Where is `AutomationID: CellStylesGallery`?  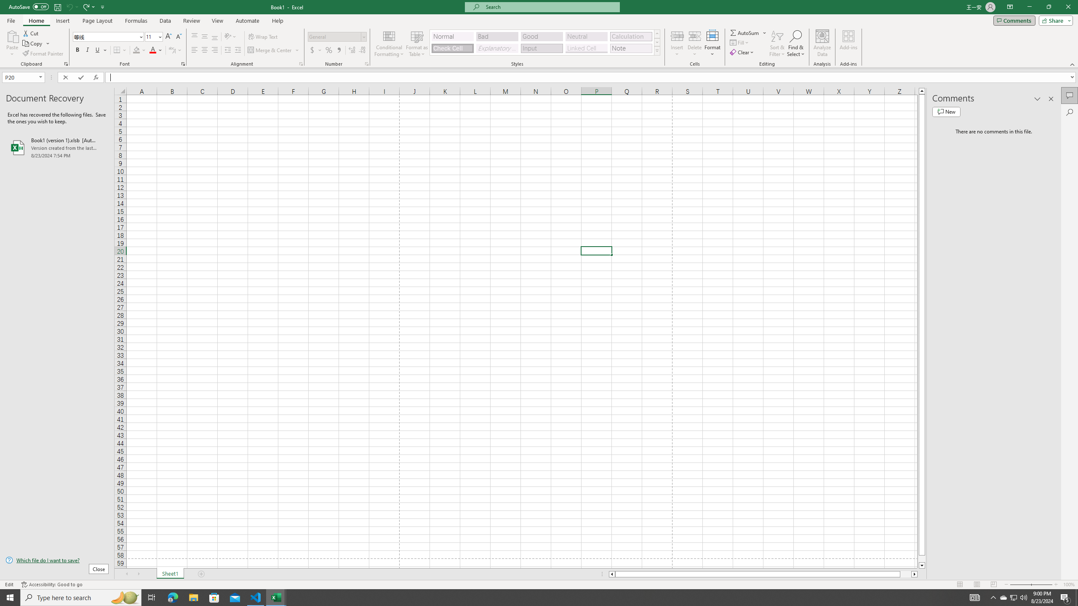 AutomationID: CellStylesGallery is located at coordinates (545, 43).